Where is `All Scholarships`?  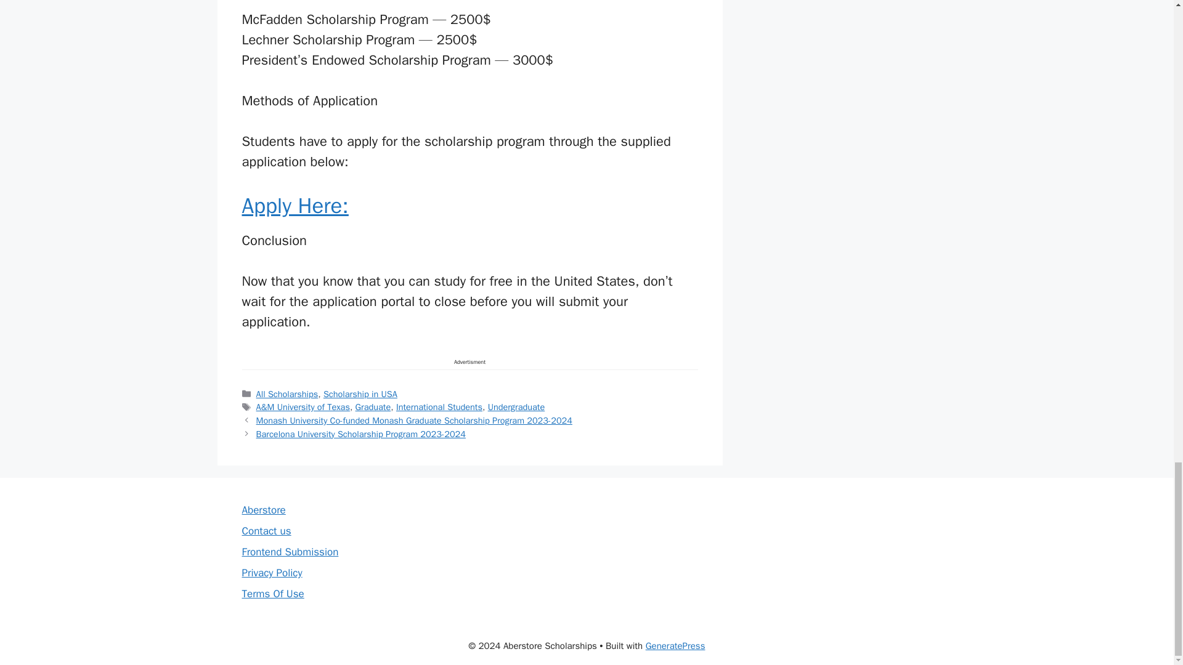 All Scholarships is located at coordinates (287, 394).